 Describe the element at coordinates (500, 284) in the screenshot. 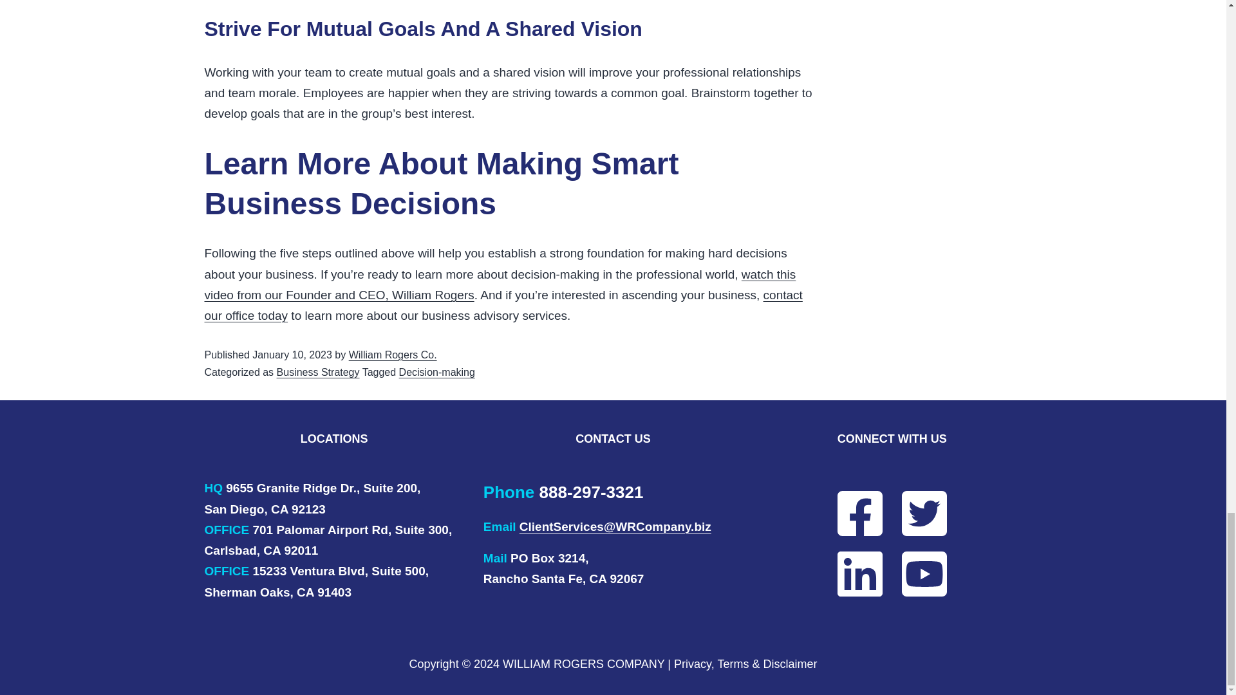

I see `watch this video from our Founder and CEO, William Rogers` at that location.